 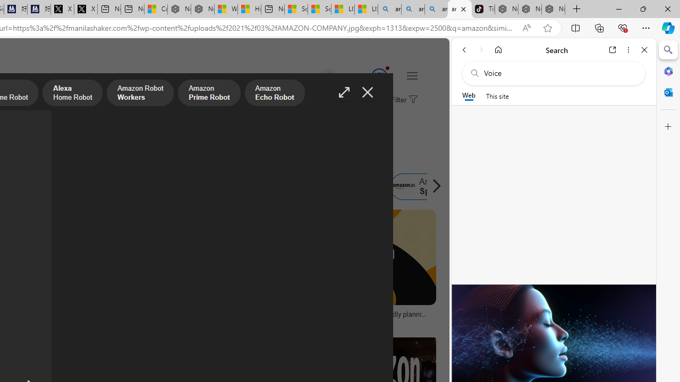 What do you see at coordinates (132, 322) in the screenshot?
I see `downdetector.ae` at bounding box center [132, 322].